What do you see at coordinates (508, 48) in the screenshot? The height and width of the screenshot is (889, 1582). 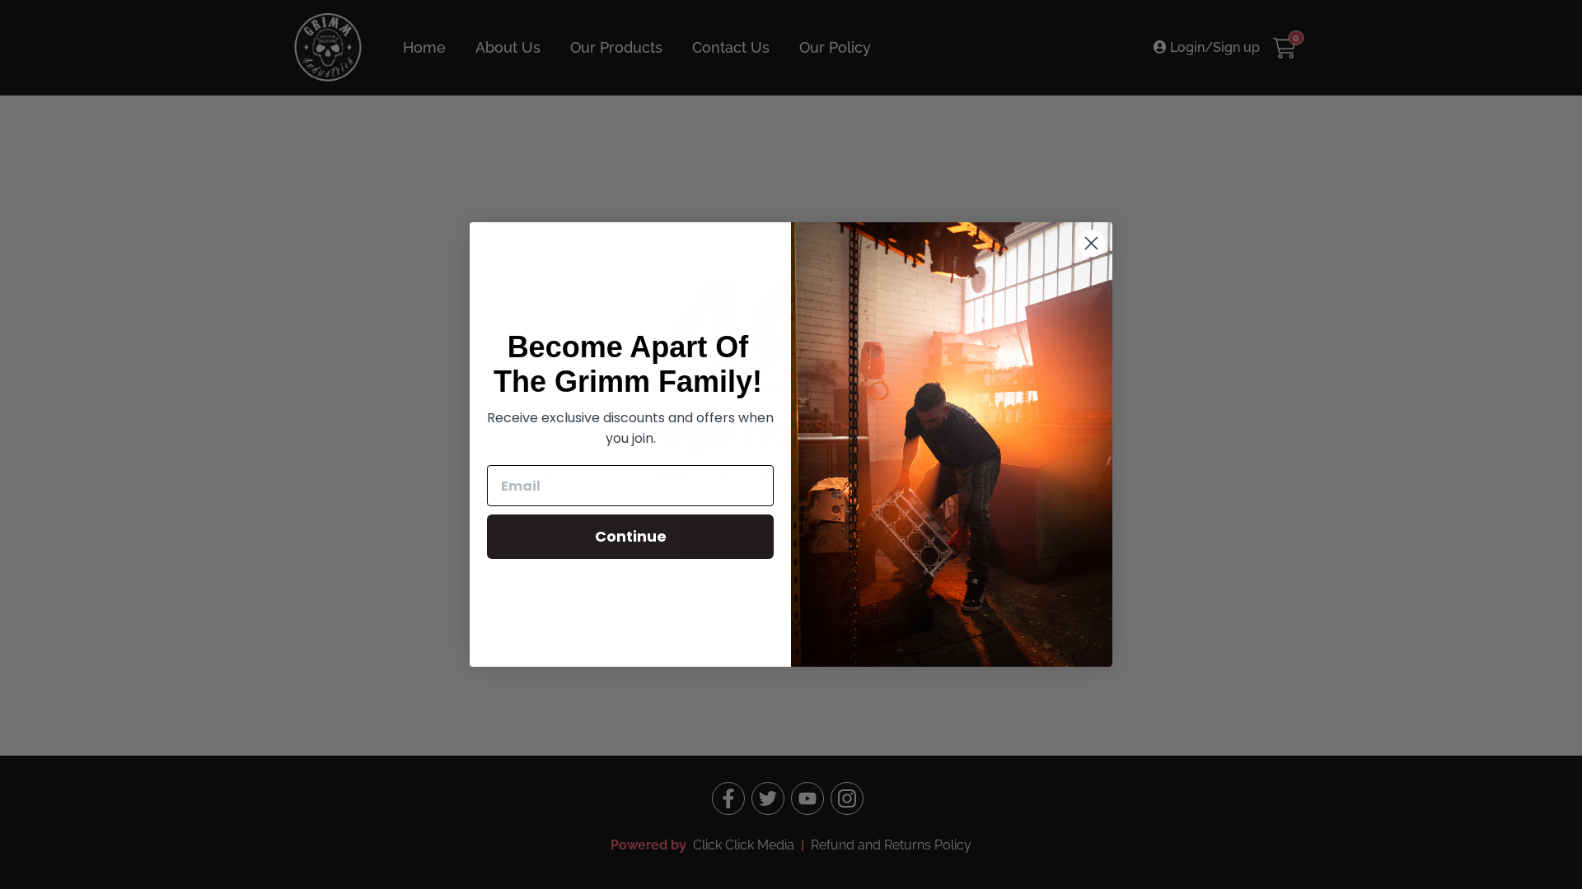 I see `About Us` at bounding box center [508, 48].